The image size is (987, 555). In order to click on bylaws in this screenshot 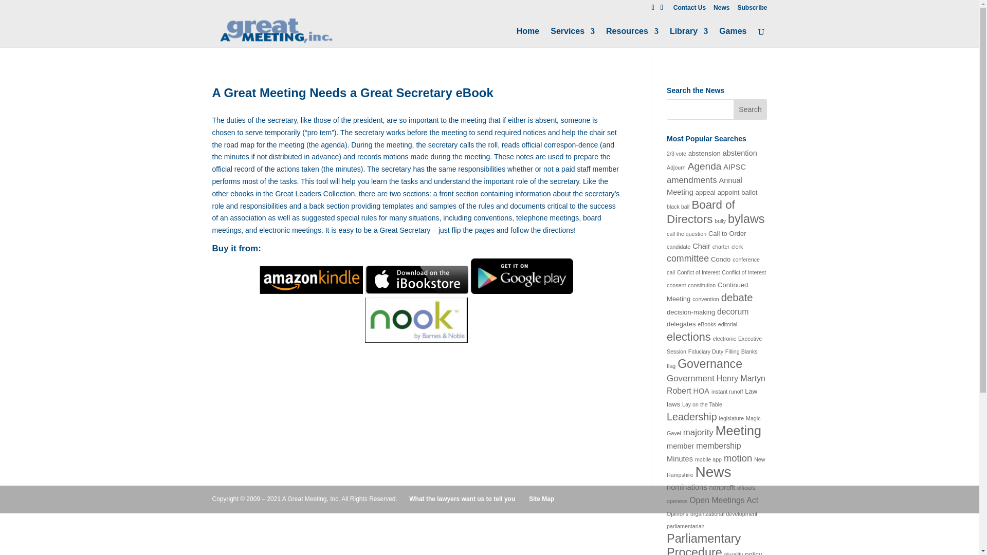, I will do `click(746, 218)`.